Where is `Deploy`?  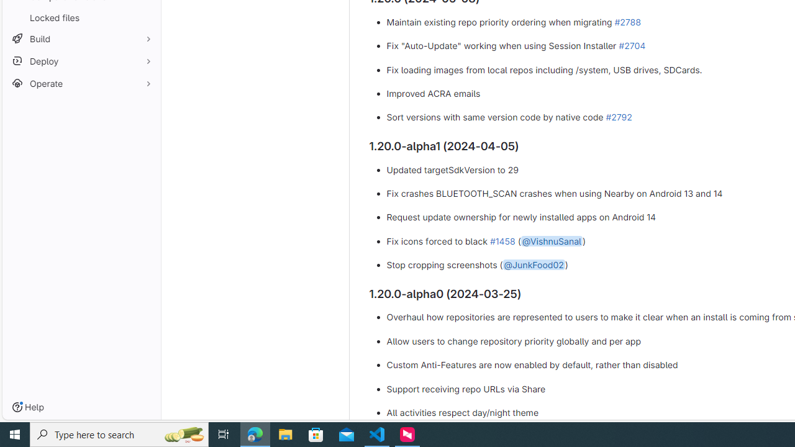
Deploy is located at coordinates (81, 61).